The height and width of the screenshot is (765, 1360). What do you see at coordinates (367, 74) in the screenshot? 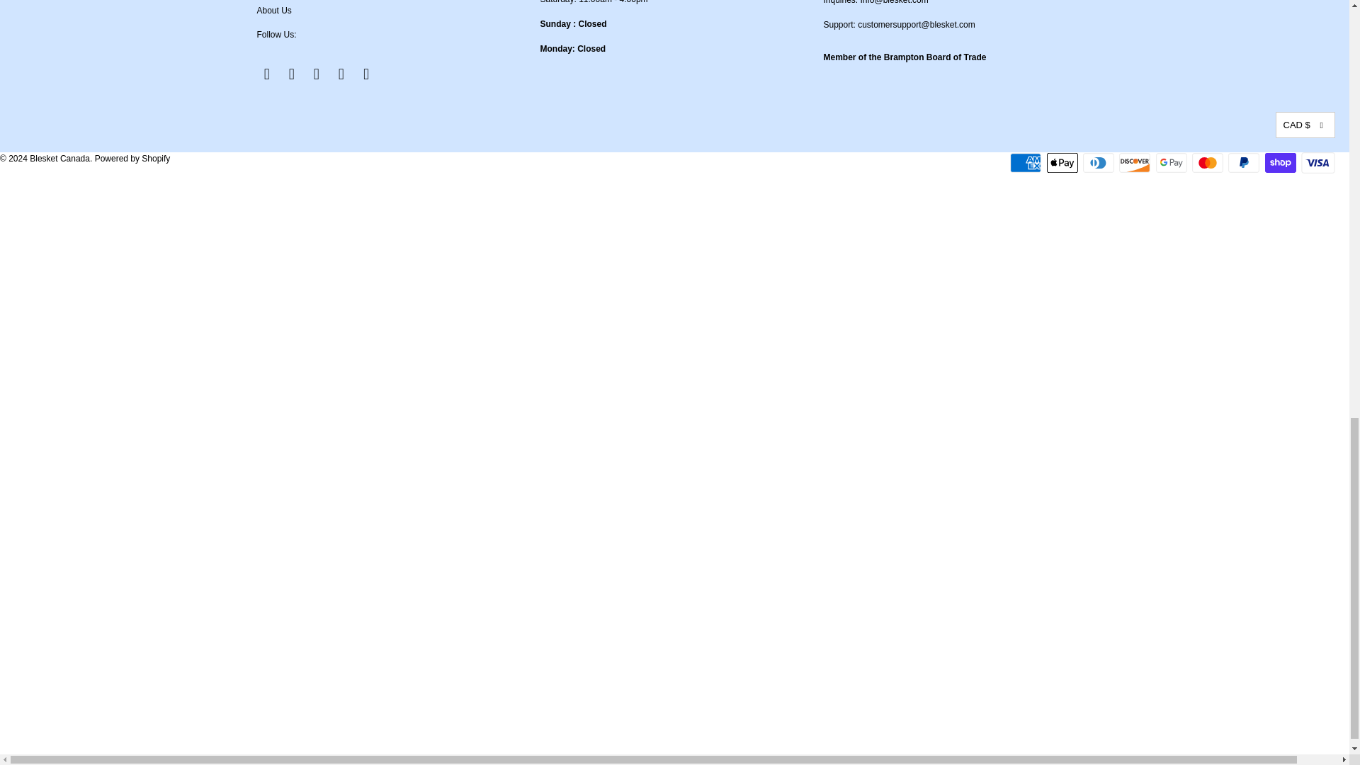
I see `Email Blesket Canada` at bounding box center [367, 74].